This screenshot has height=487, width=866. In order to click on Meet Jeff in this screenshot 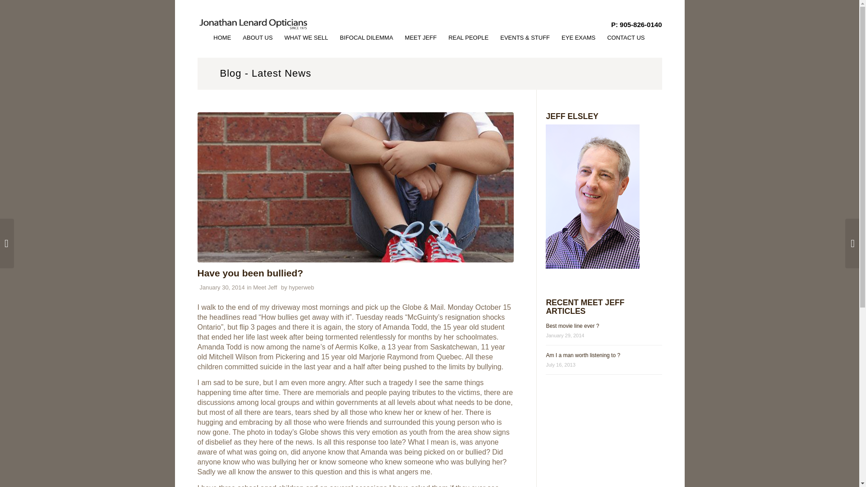, I will do `click(265, 287)`.